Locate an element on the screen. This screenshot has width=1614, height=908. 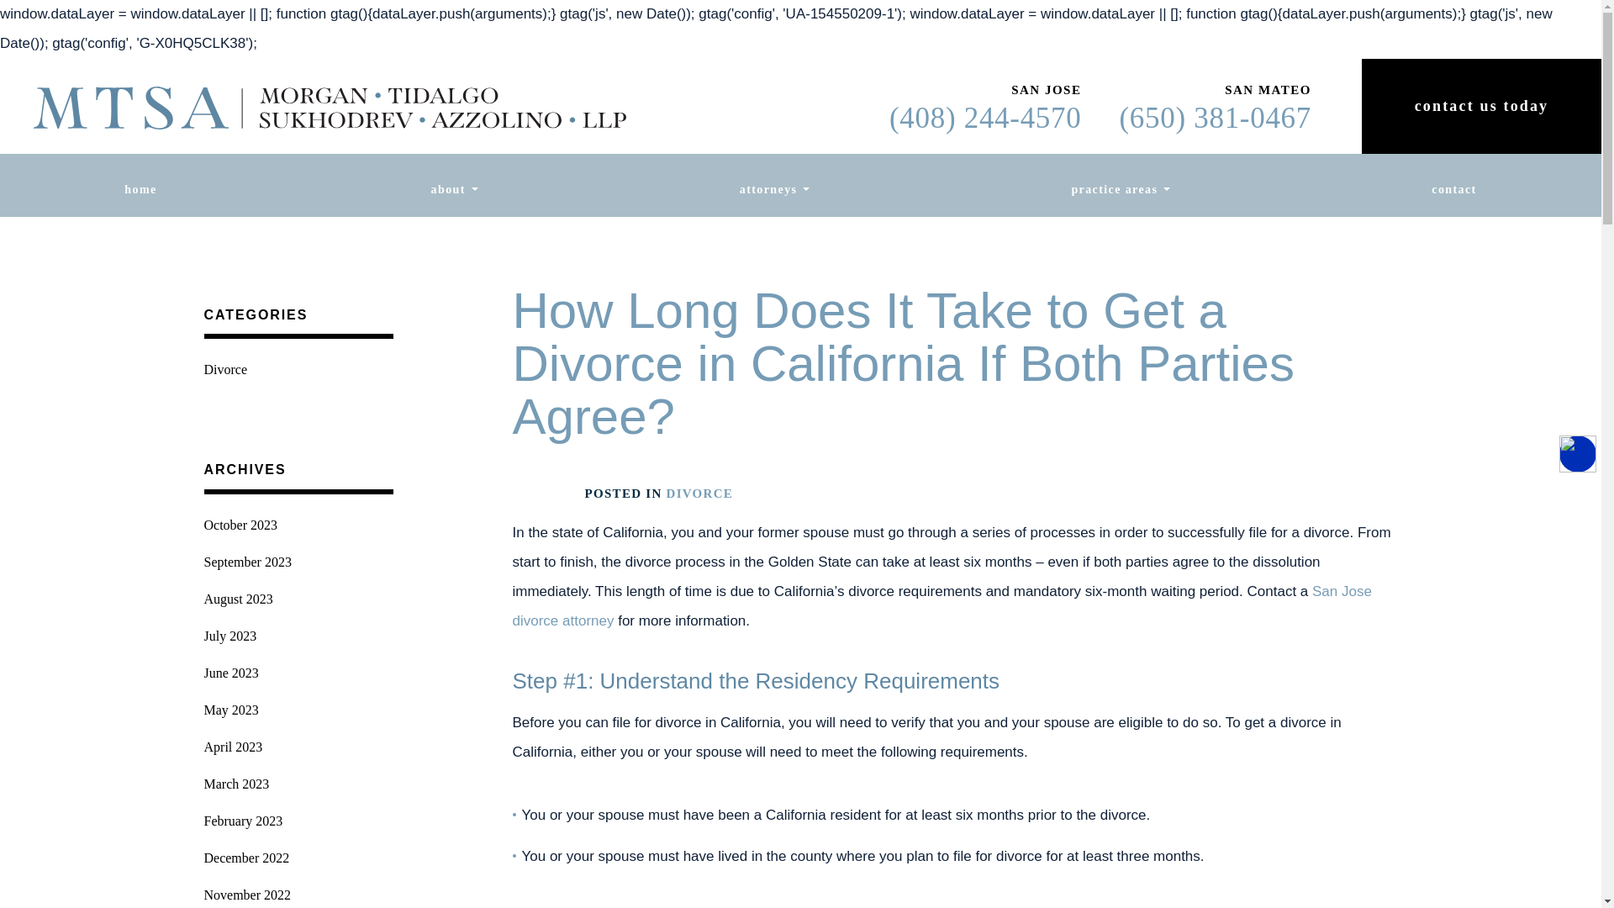
May 2023 is located at coordinates (298, 710).